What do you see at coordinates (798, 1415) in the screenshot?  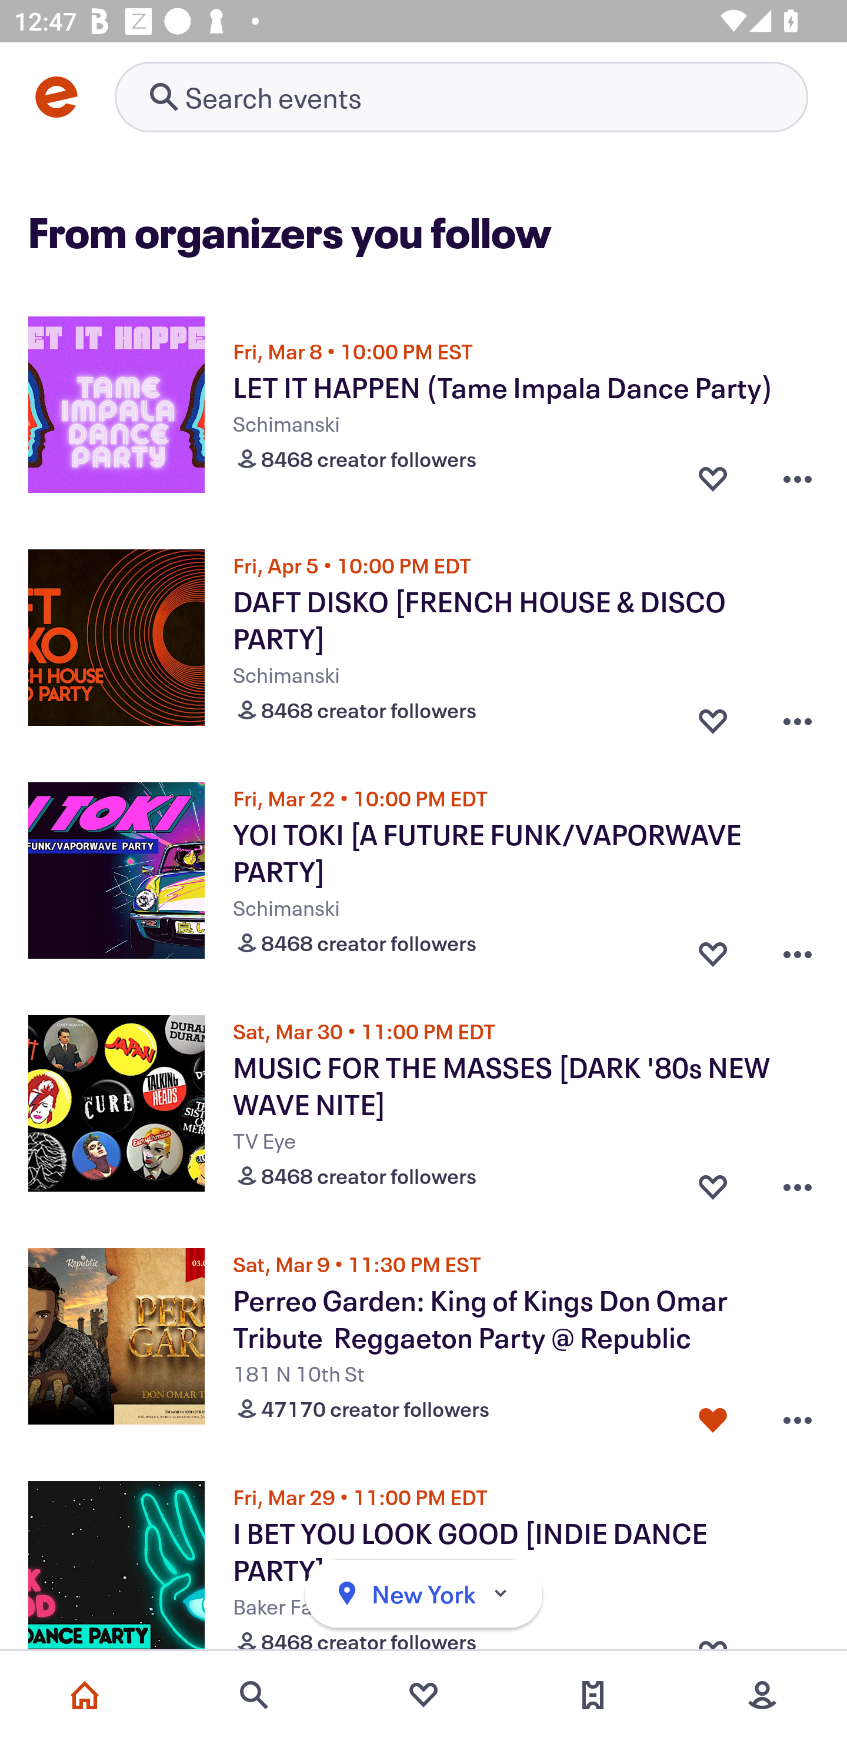 I see `Overflow menu button` at bounding box center [798, 1415].